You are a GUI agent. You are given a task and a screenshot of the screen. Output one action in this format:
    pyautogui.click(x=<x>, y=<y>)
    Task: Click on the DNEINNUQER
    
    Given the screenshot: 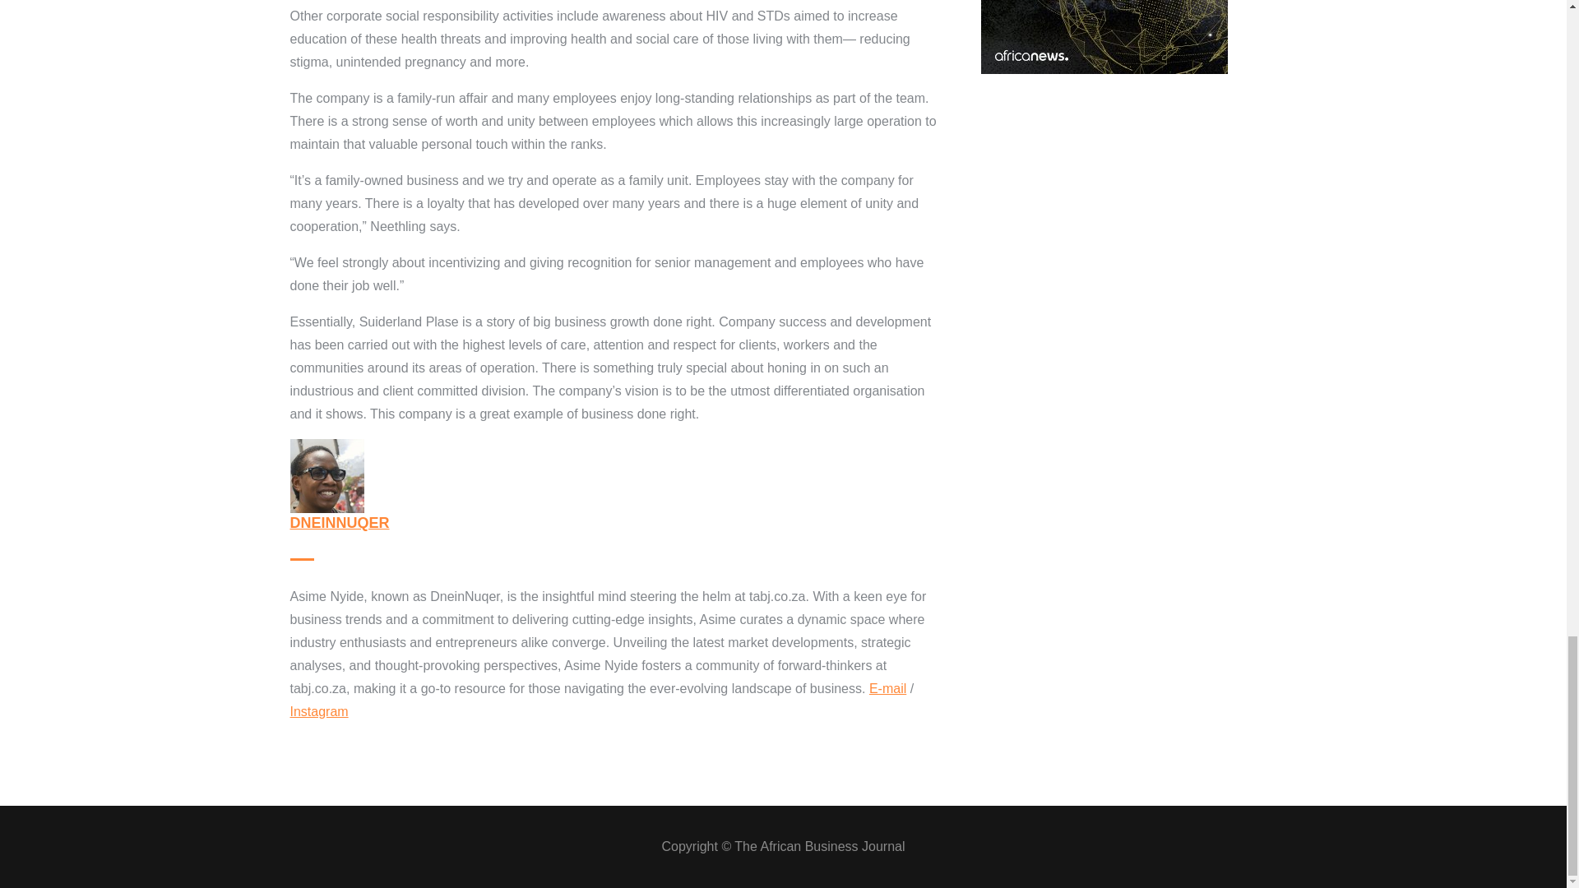 What is the action you would take?
    pyautogui.click(x=339, y=523)
    